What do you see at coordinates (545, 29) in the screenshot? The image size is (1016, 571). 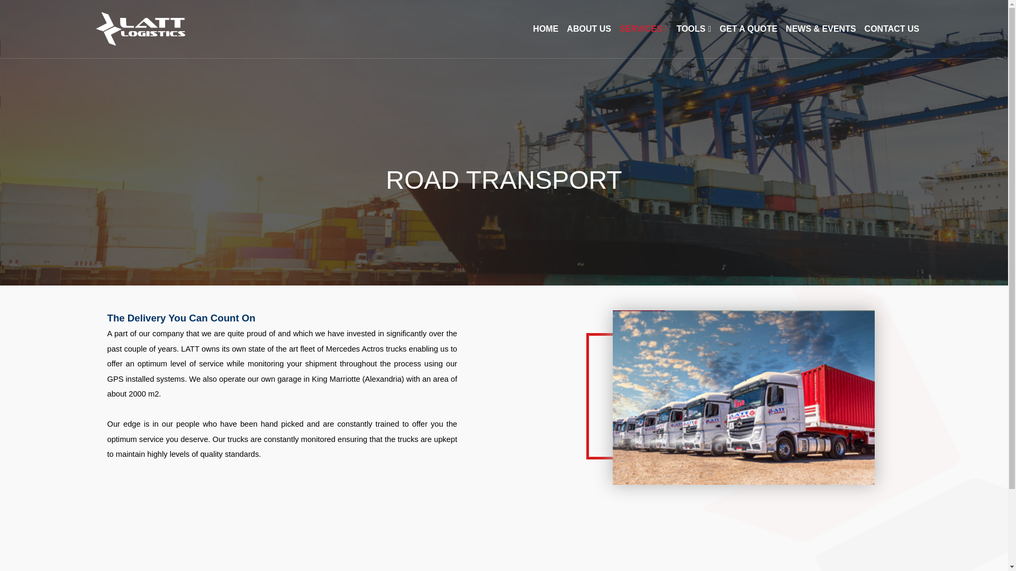 I see `HOME` at bounding box center [545, 29].